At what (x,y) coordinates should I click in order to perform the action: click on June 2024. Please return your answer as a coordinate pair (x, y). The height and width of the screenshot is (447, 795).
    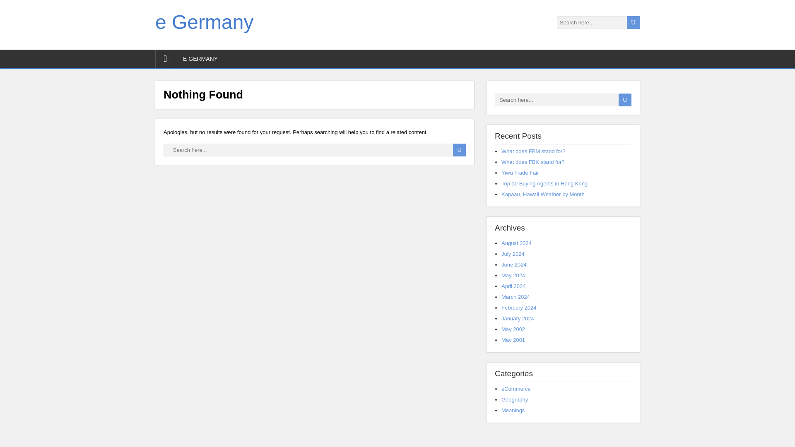
    Looking at the image, I should click on (514, 264).